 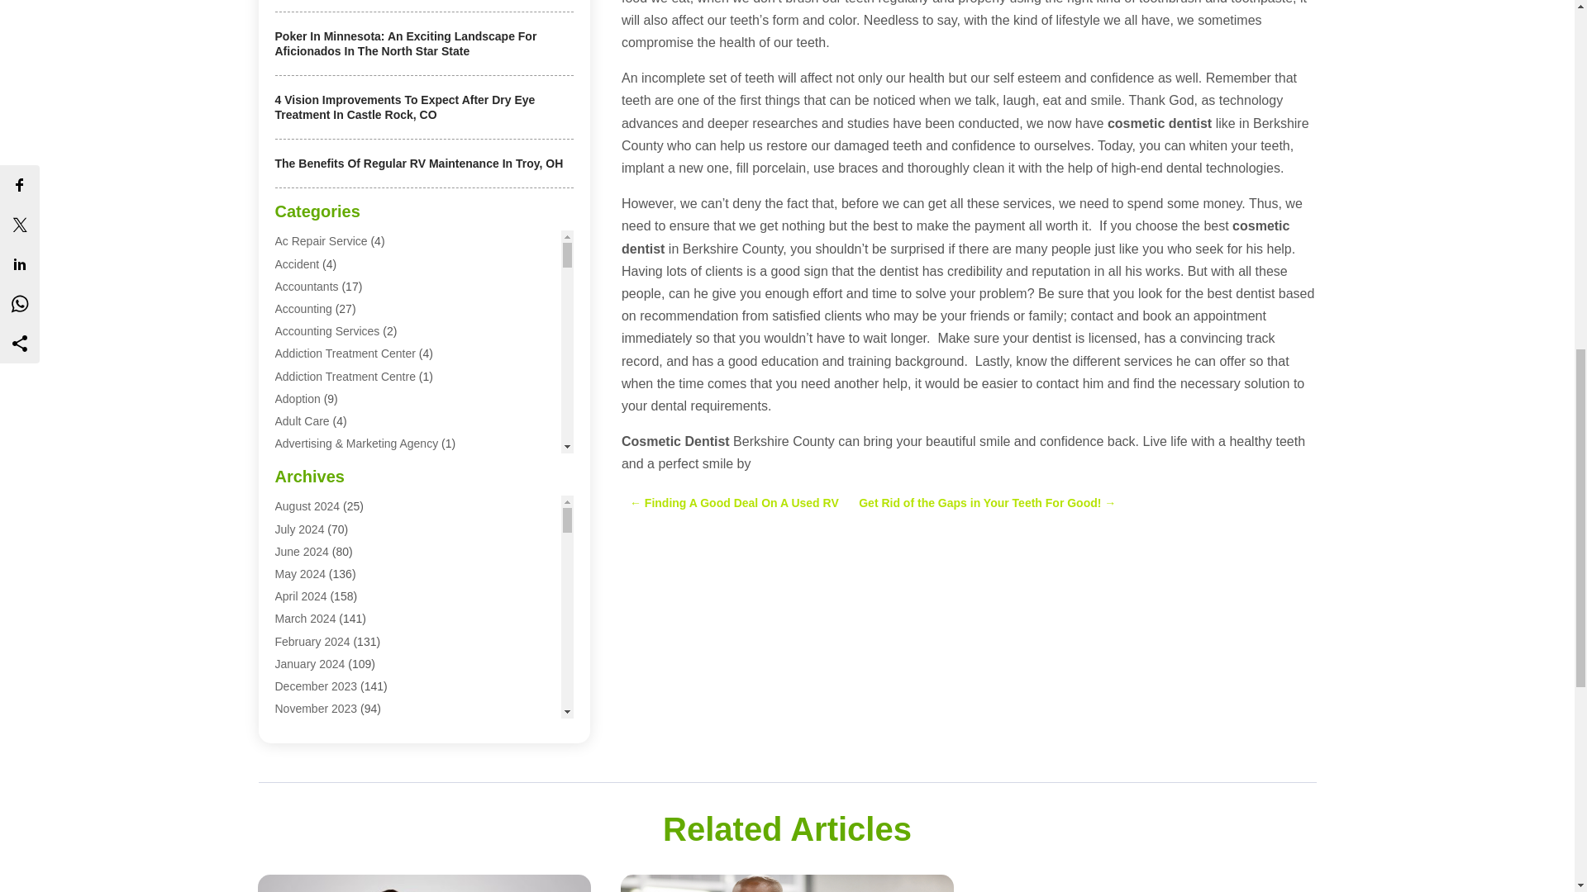 What do you see at coordinates (344, 377) in the screenshot?
I see `Addiction Treatment Centre` at bounding box center [344, 377].